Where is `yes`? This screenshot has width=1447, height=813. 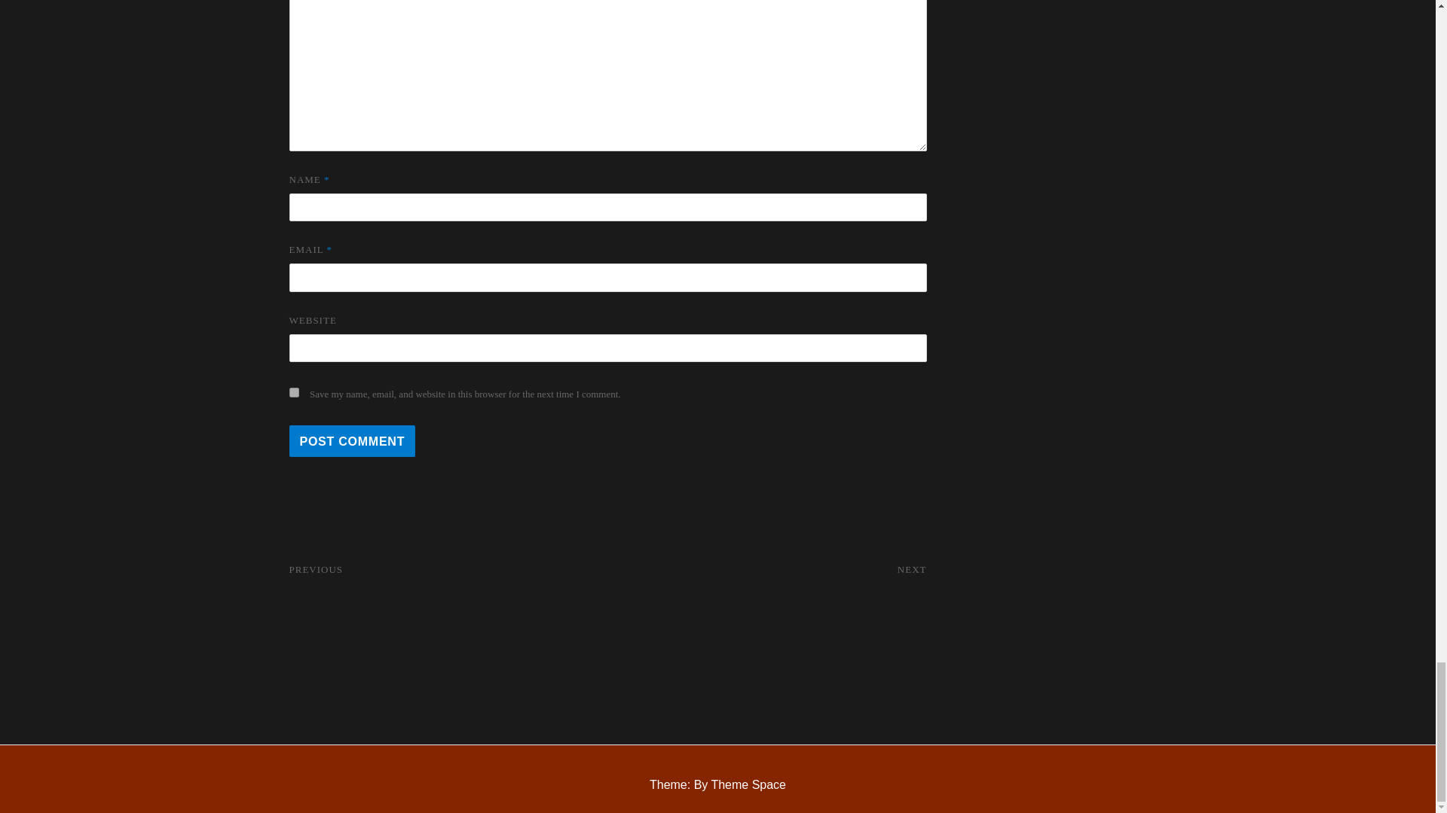
yes is located at coordinates (294, 393).